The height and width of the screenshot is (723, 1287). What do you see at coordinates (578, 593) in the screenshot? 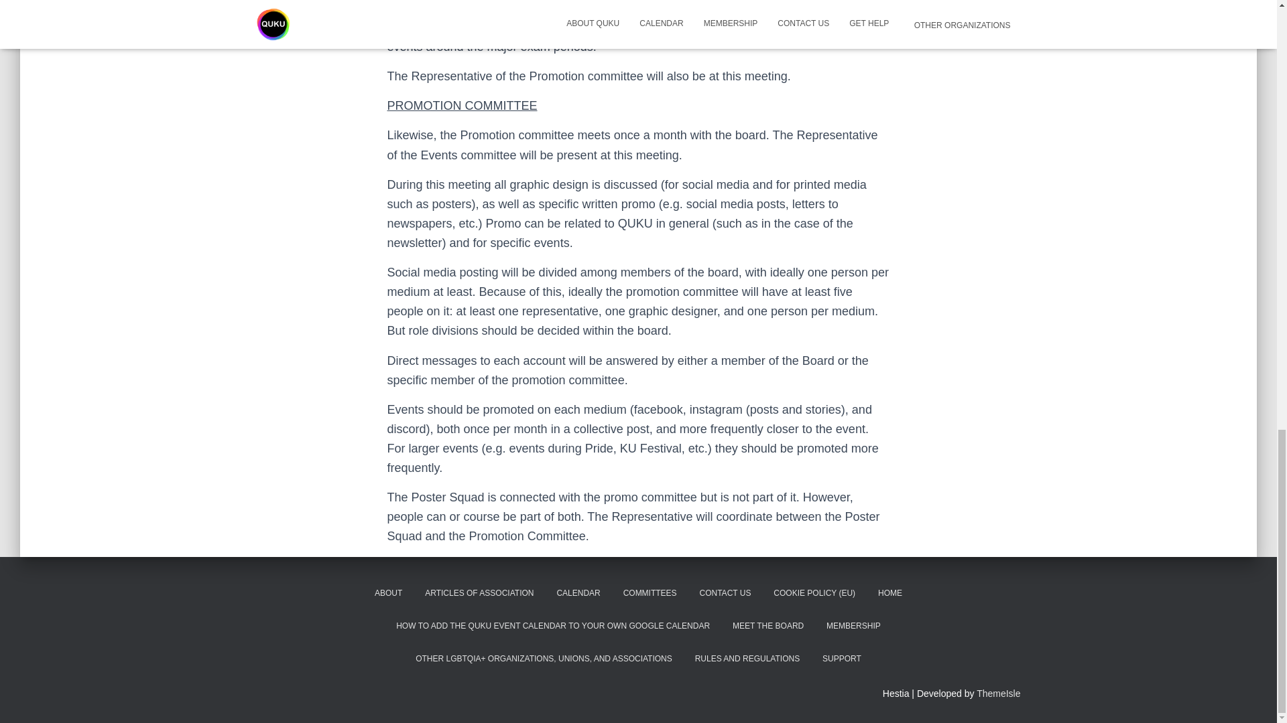
I see `CALENDAR` at bounding box center [578, 593].